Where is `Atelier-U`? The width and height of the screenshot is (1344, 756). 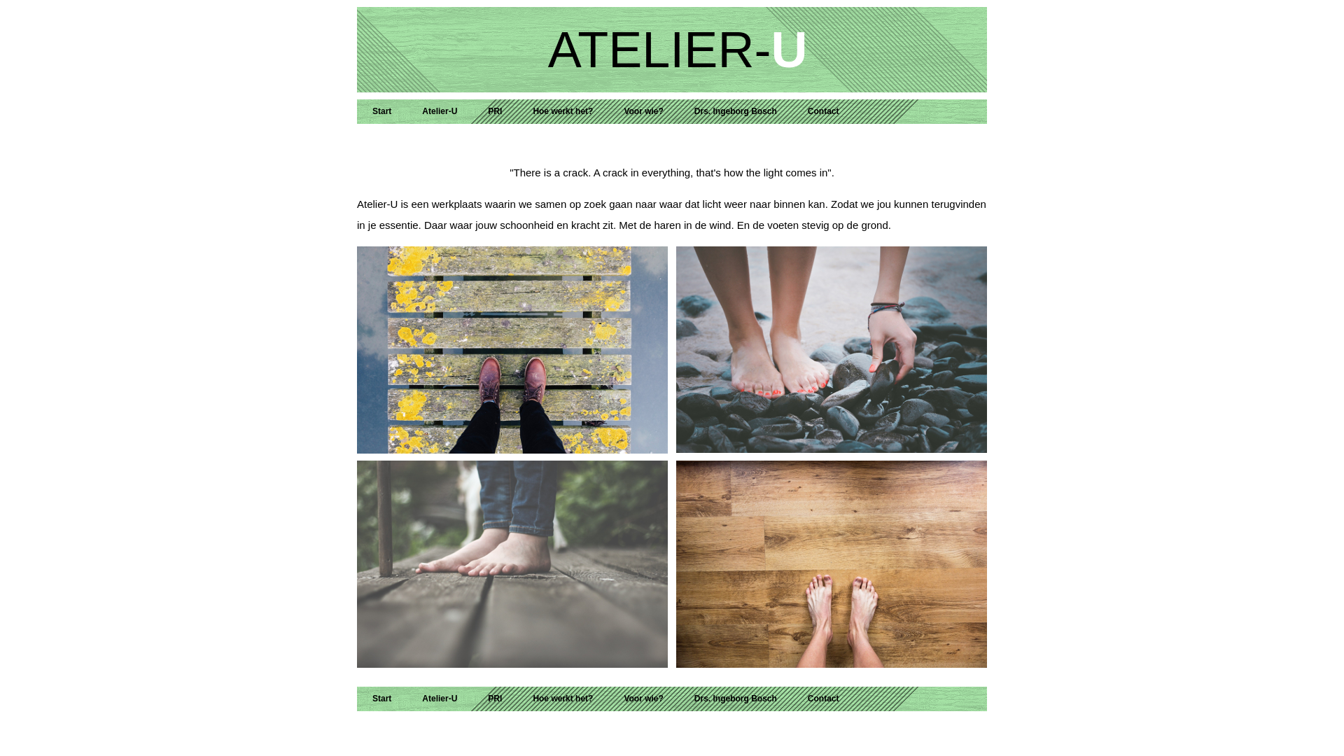
Atelier-U is located at coordinates (440, 112).